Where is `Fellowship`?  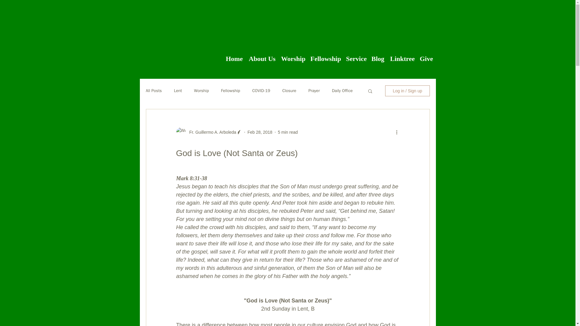 Fellowship is located at coordinates (325, 57).